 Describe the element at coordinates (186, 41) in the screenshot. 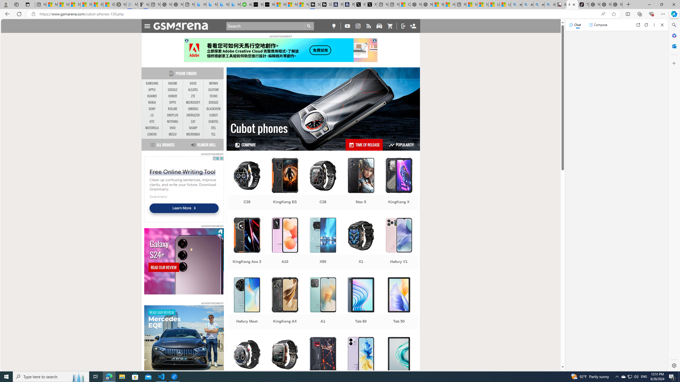

I see `AutomationID: button` at that location.